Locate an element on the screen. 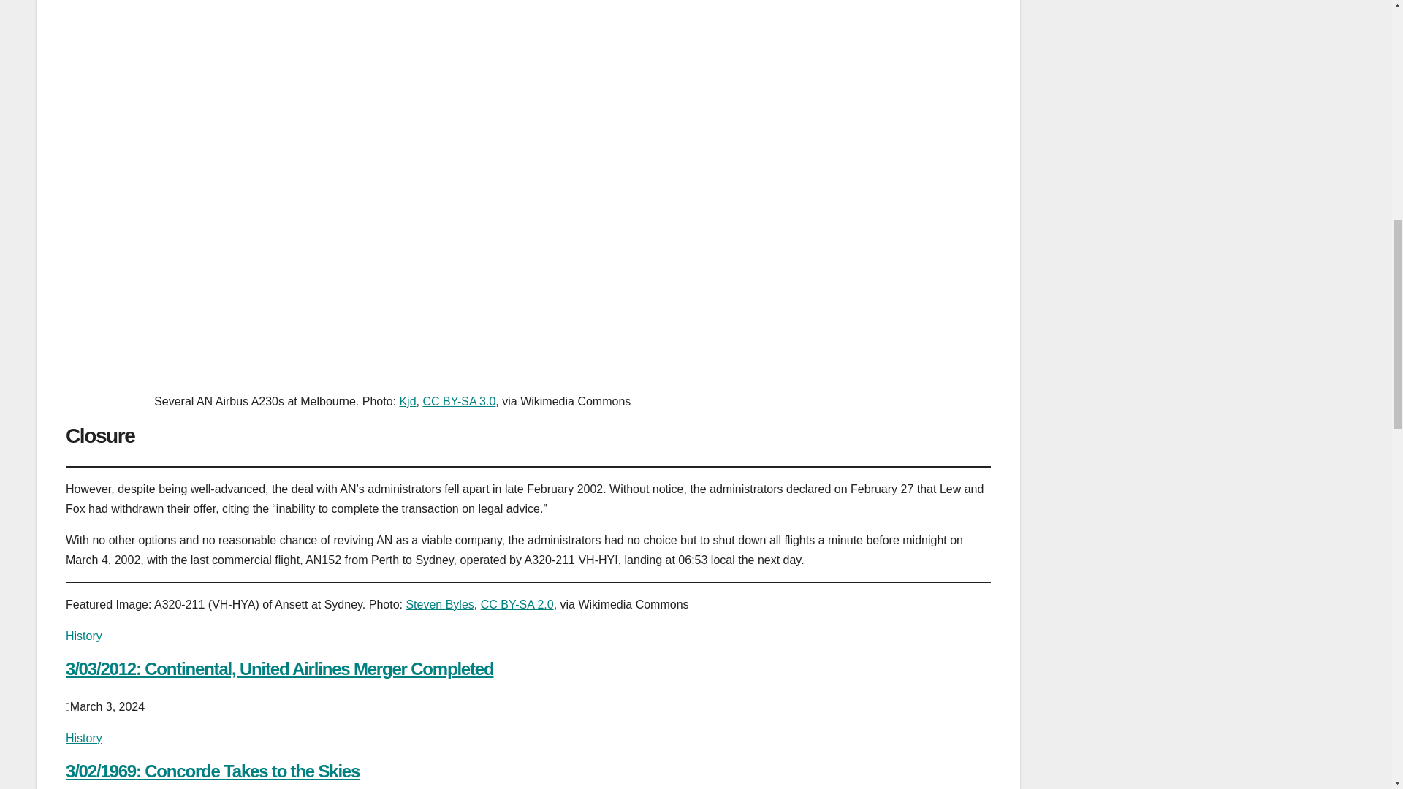 The height and width of the screenshot is (789, 1403). Kjd is located at coordinates (406, 402).